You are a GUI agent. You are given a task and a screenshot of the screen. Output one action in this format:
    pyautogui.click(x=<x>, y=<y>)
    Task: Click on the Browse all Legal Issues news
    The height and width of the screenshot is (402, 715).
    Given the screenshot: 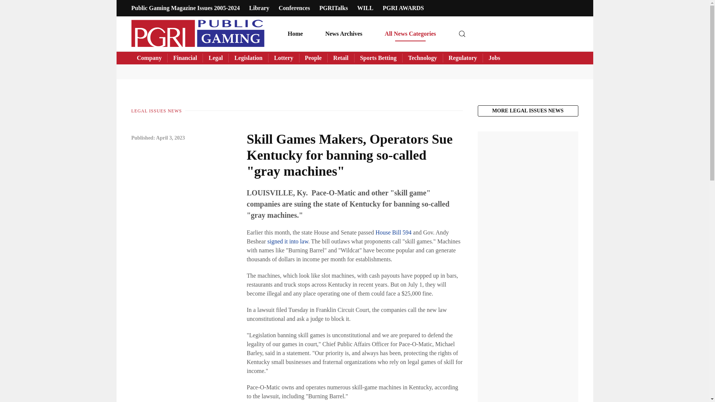 What is the action you would take?
    pyautogui.click(x=527, y=111)
    